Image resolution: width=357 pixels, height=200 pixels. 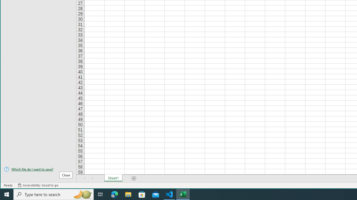 What do you see at coordinates (7, 194) in the screenshot?
I see `Start` at bounding box center [7, 194].